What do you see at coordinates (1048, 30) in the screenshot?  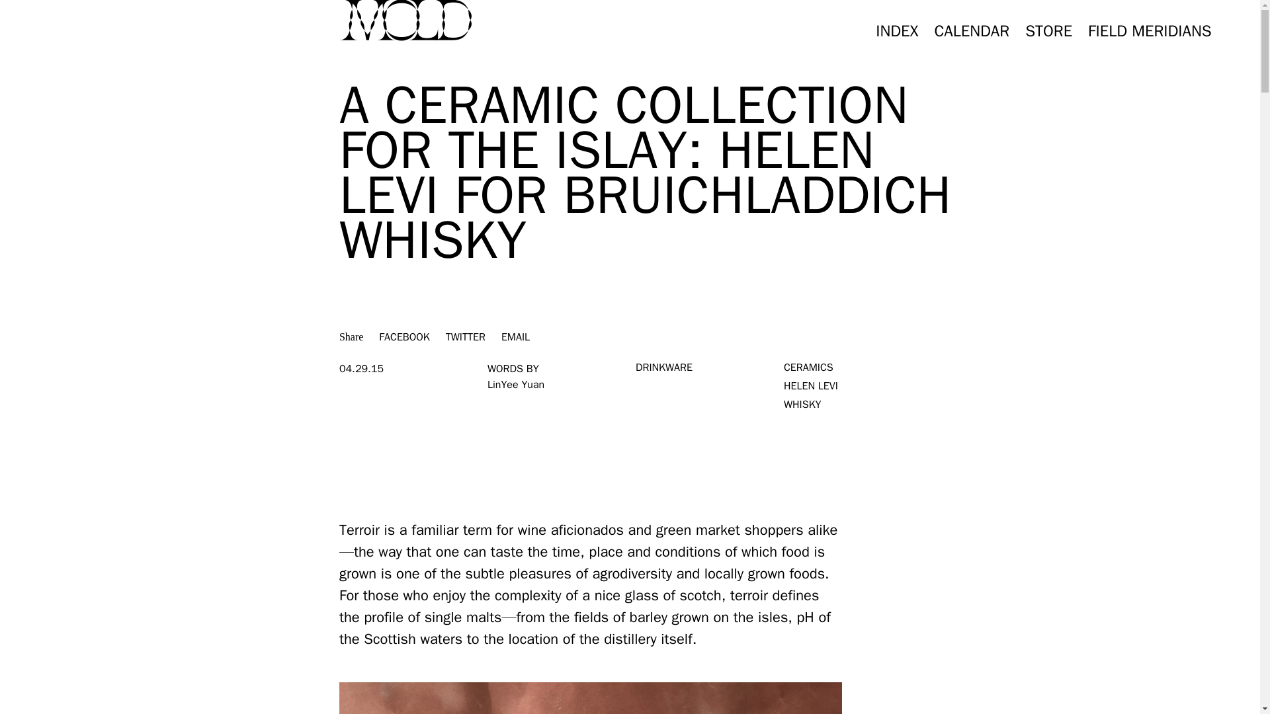 I see `STORE` at bounding box center [1048, 30].